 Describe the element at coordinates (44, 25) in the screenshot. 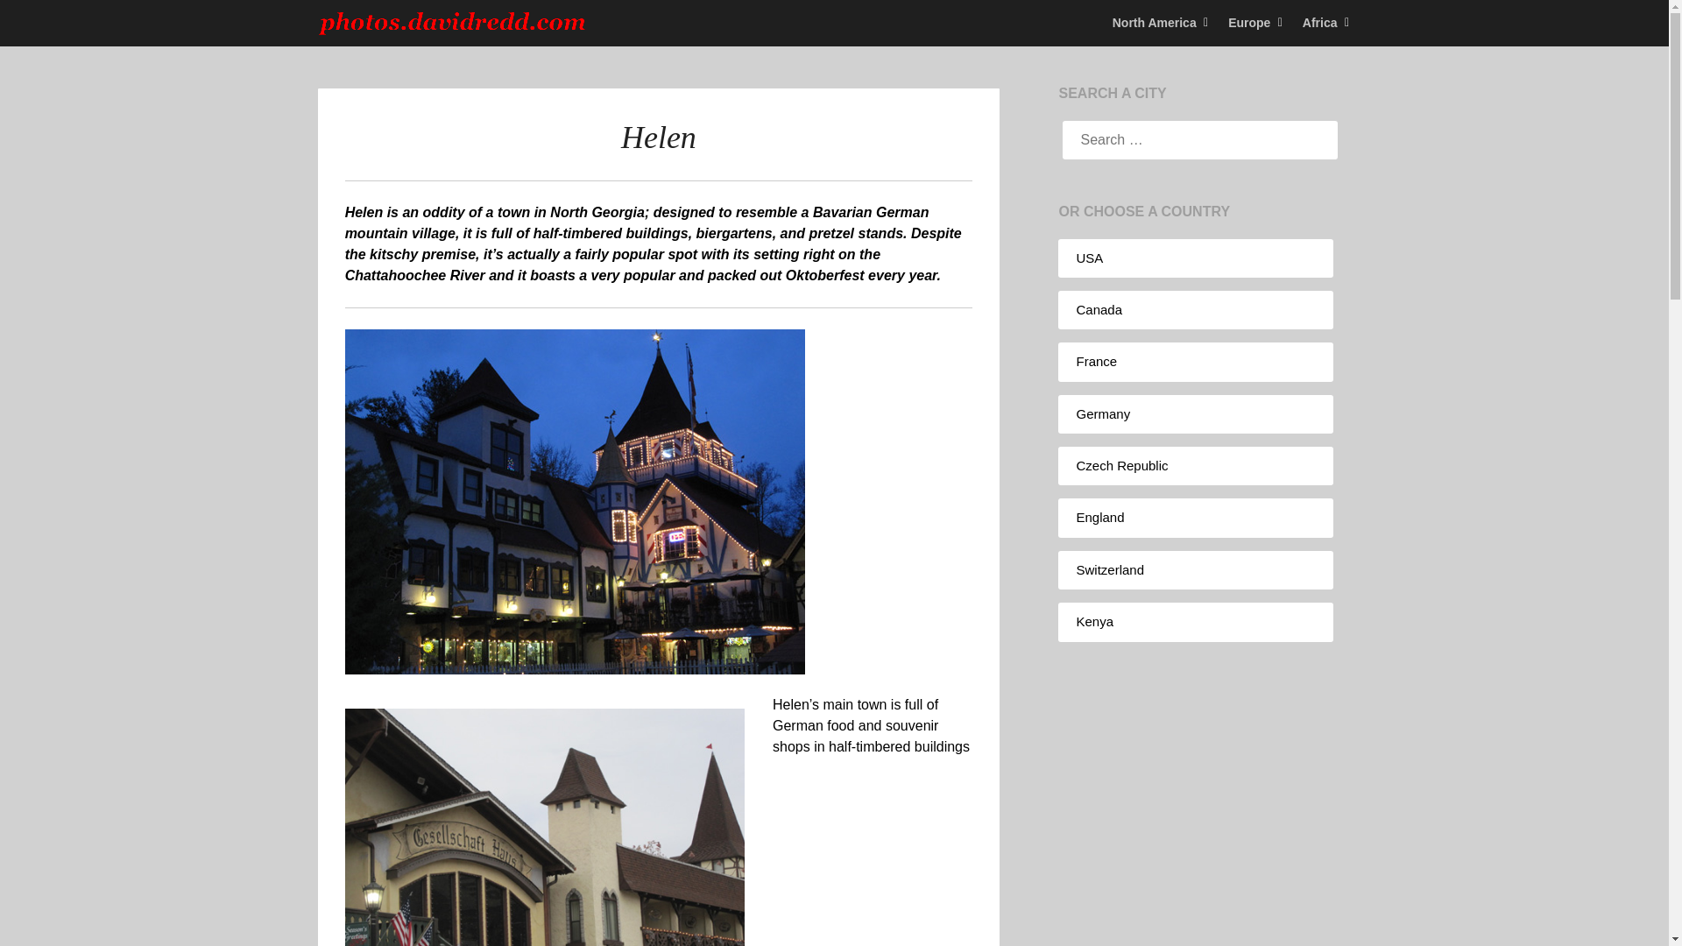

I see `Search` at that location.